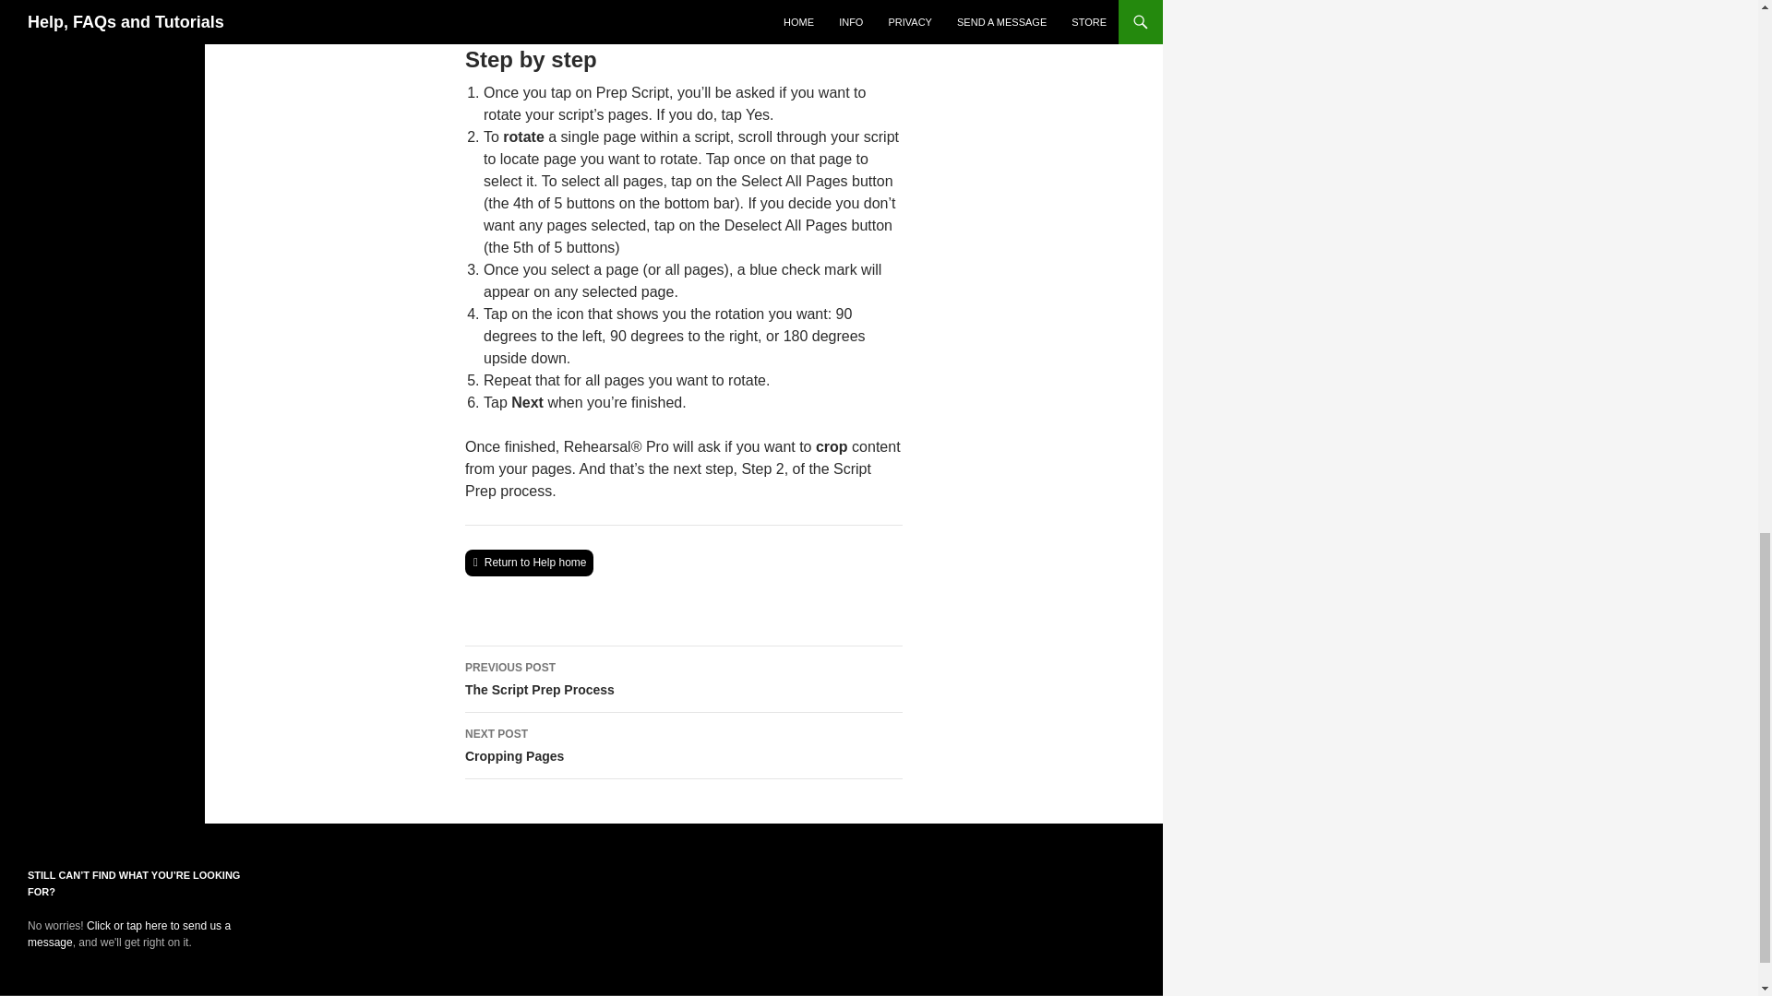 Image resolution: width=1772 pixels, height=996 pixels. What do you see at coordinates (777, 3) in the screenshot?
I see `Return to Help home` at bounding box center [777, 3].